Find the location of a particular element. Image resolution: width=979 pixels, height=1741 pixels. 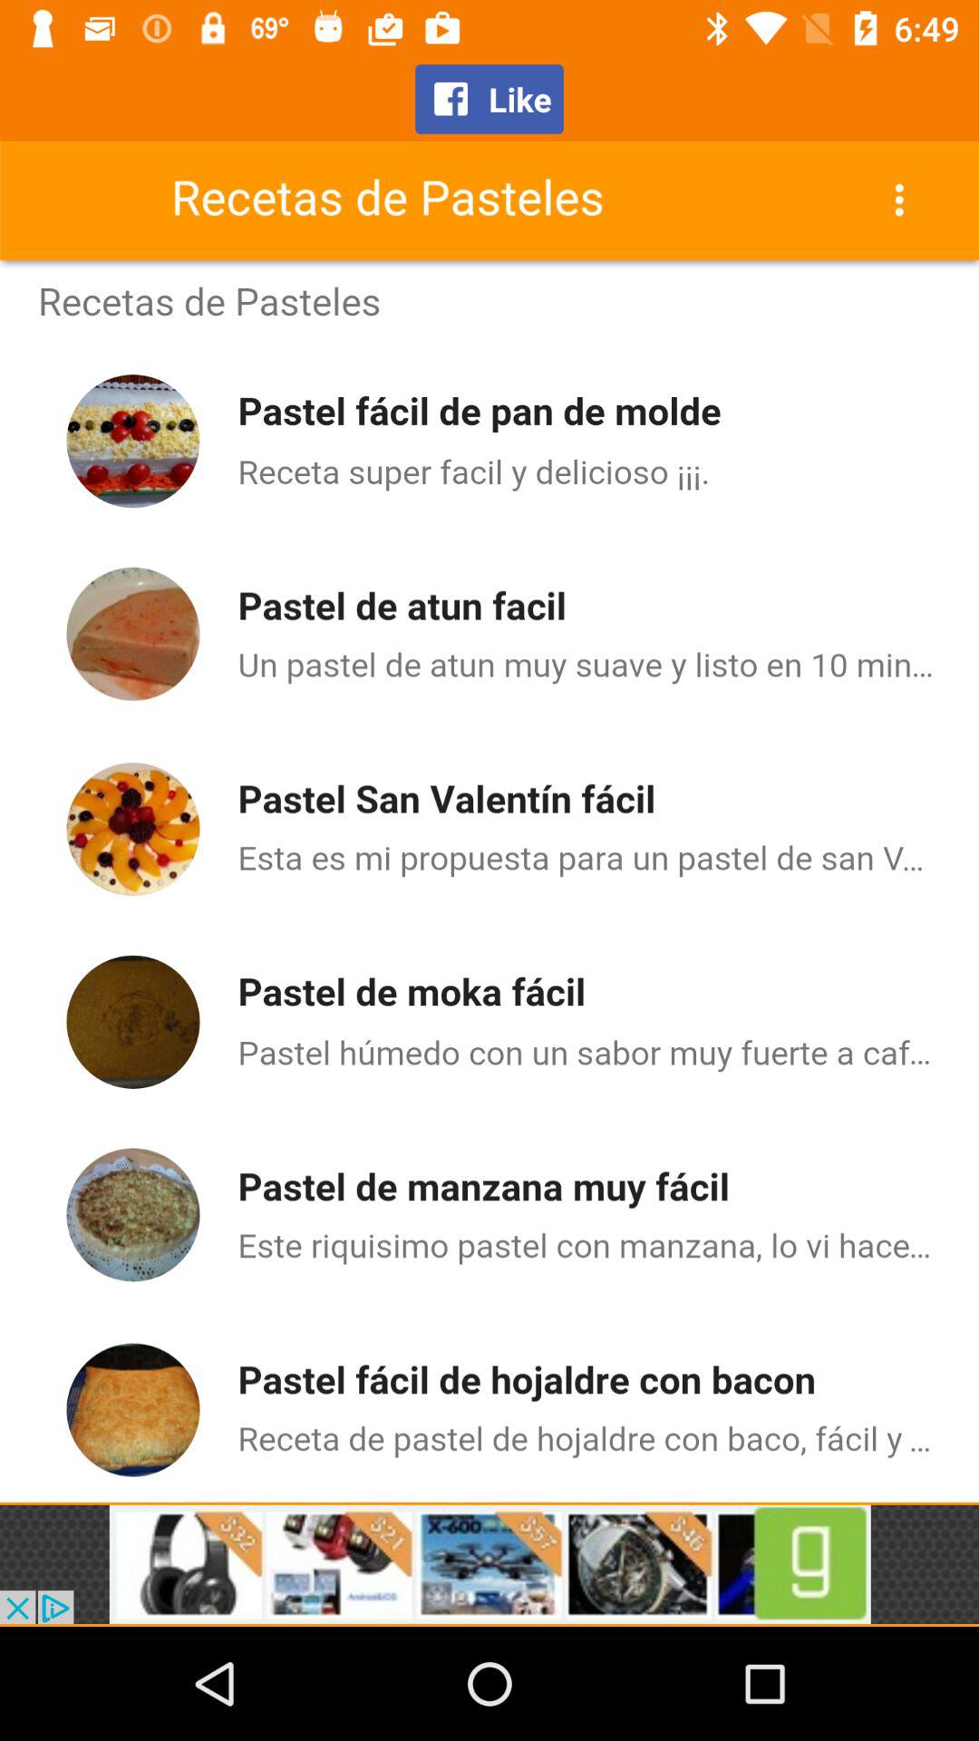

advertisement is located at coordinates (489, 1564).